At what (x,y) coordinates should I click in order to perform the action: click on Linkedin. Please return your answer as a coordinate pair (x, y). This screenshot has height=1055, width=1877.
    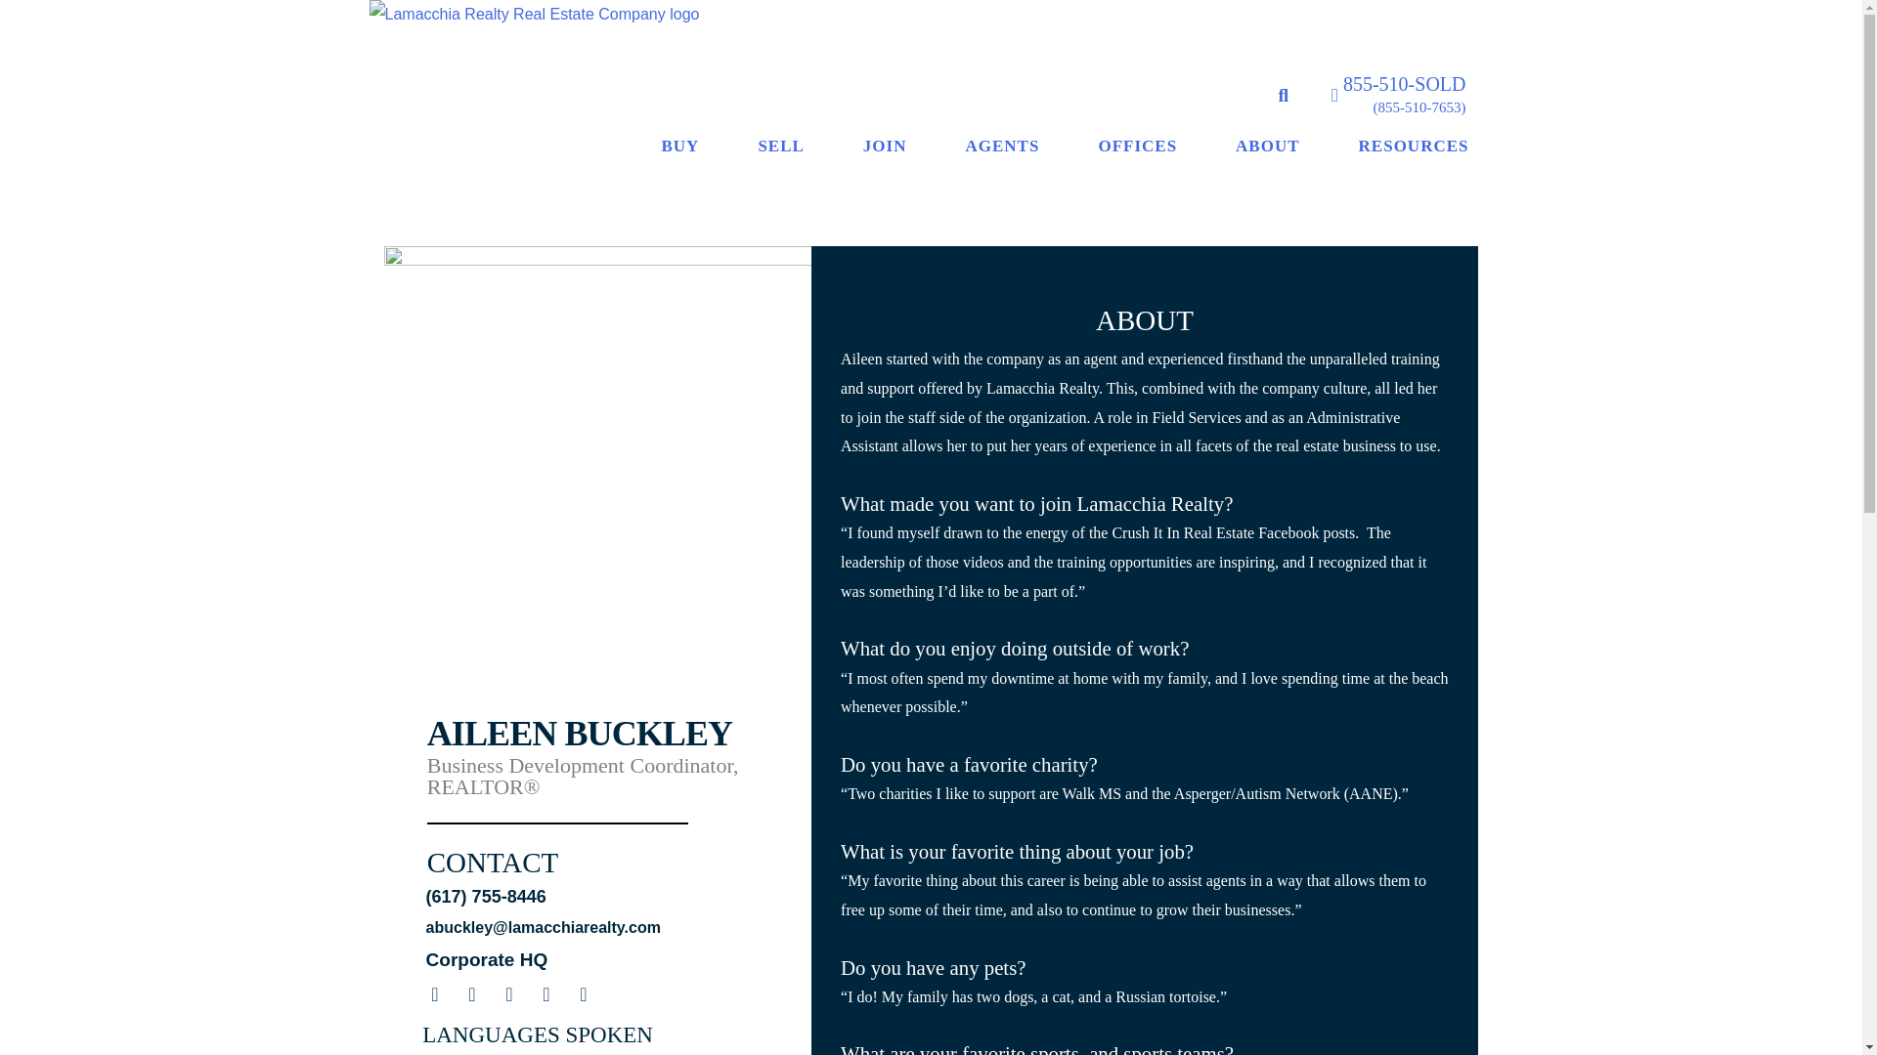
    Looking at the image, I should click on (546, 994).